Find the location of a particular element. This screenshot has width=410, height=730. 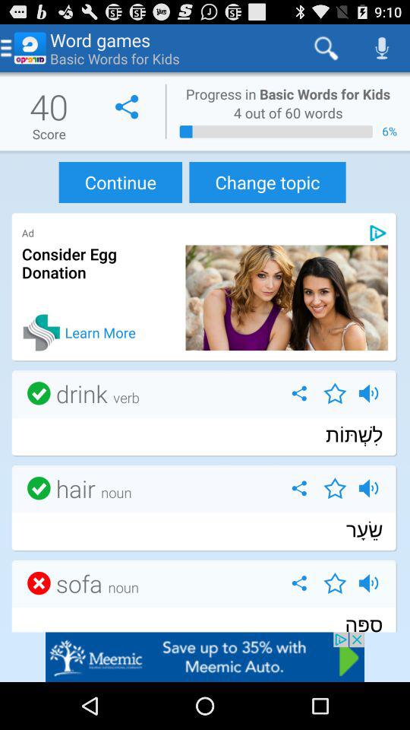

get information on advertisements is located at coordinates (378, 233).